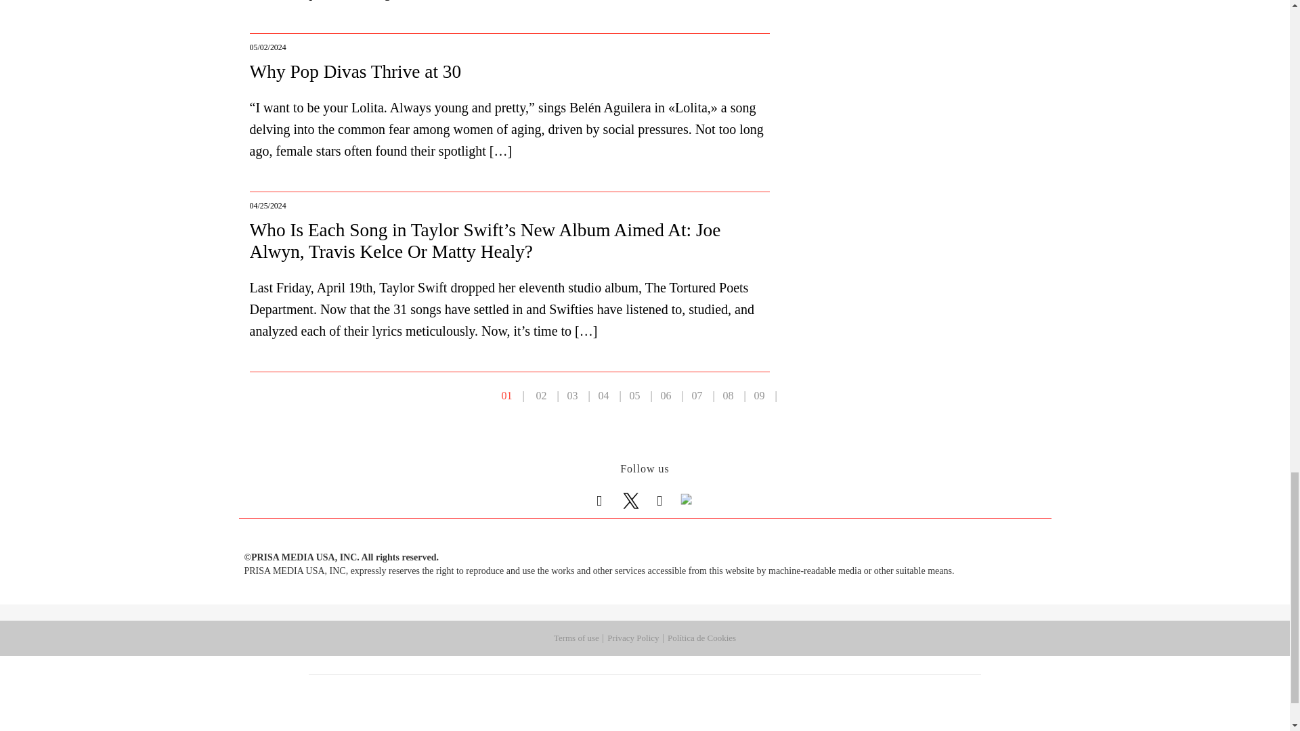  Describe the element at coordinates (725, 713) in the screenshot. I see `Ir a la web de Cadena Dial` at that location.